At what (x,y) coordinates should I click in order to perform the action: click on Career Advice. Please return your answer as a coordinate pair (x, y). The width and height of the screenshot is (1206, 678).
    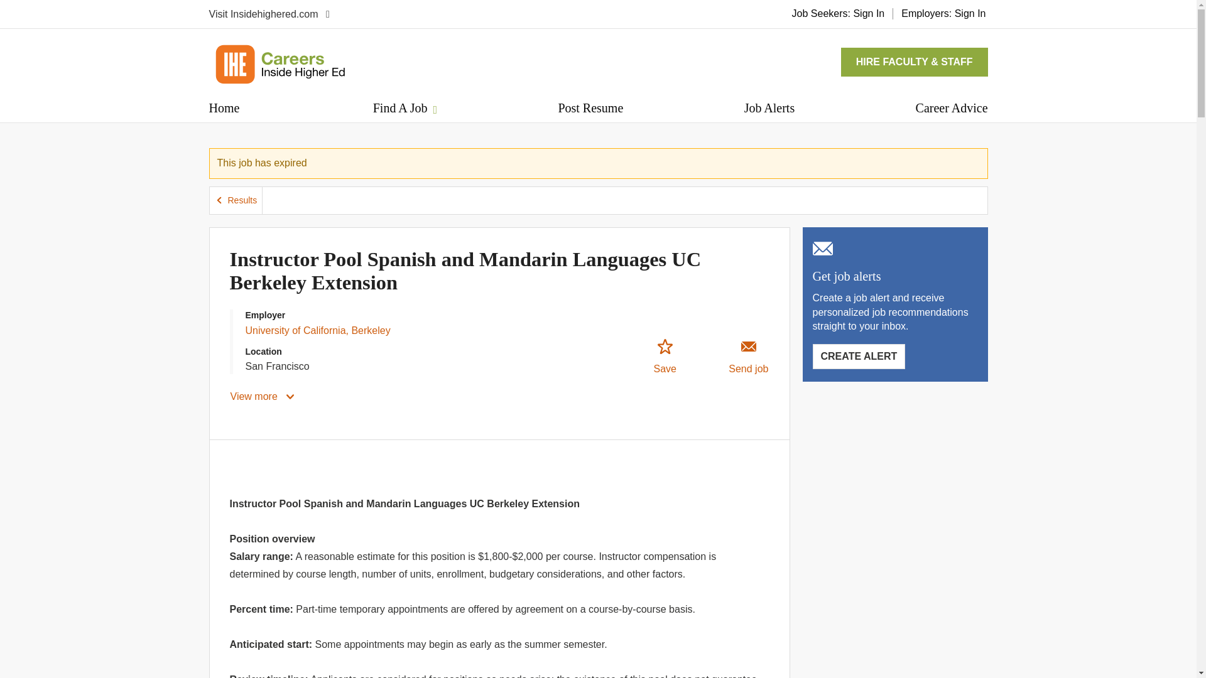
    Looking at the image, I should click on (951, 107).